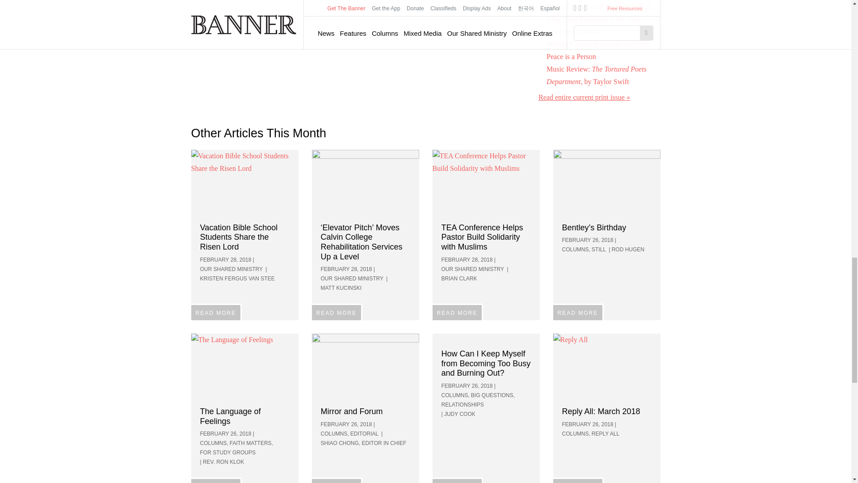  What do you see at coordinates (597, 75) in the screenshot?
I see `Music Review: The Tortured Poets Department, by Taylor Swift` at bounding box center [597, 75].